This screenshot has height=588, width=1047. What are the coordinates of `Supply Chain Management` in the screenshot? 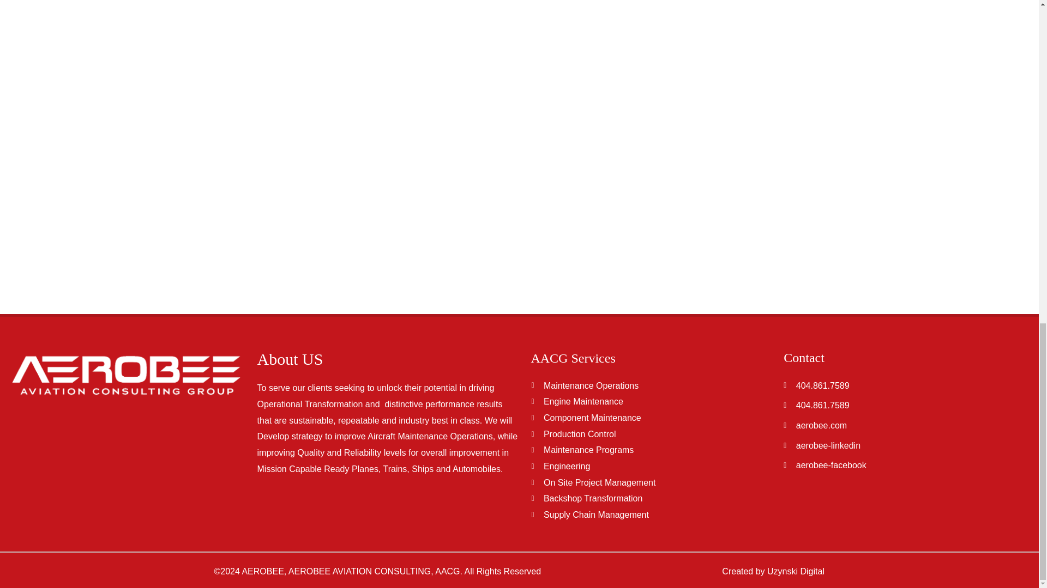 It's located at (651, 515).